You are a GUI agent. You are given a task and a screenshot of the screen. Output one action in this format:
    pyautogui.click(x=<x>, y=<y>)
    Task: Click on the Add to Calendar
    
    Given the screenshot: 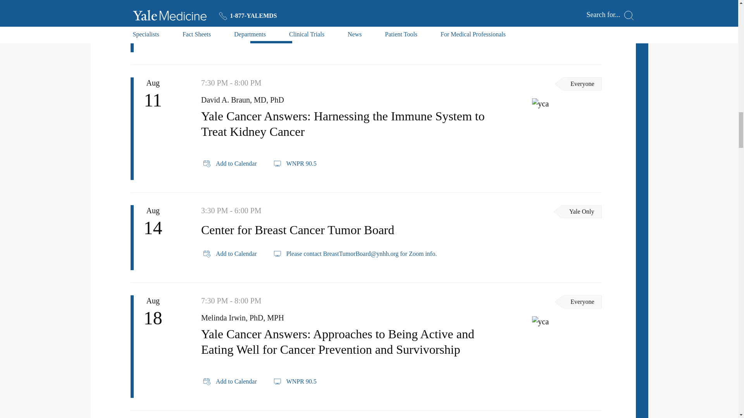 What is the action you would take?
    pyautogui.click(x=230, y=36)
    